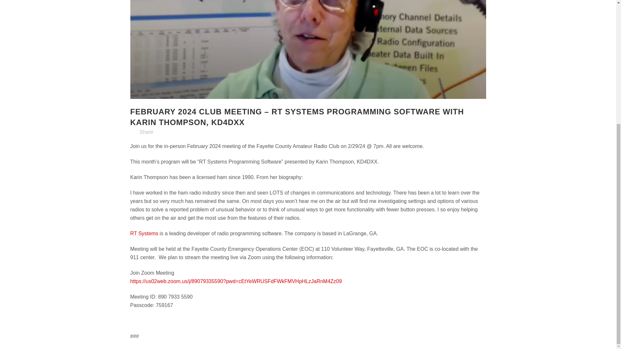 Image resolution: width=621 pixels, height=349 pixels. I want to click on RT Systems, so click(144, 233).